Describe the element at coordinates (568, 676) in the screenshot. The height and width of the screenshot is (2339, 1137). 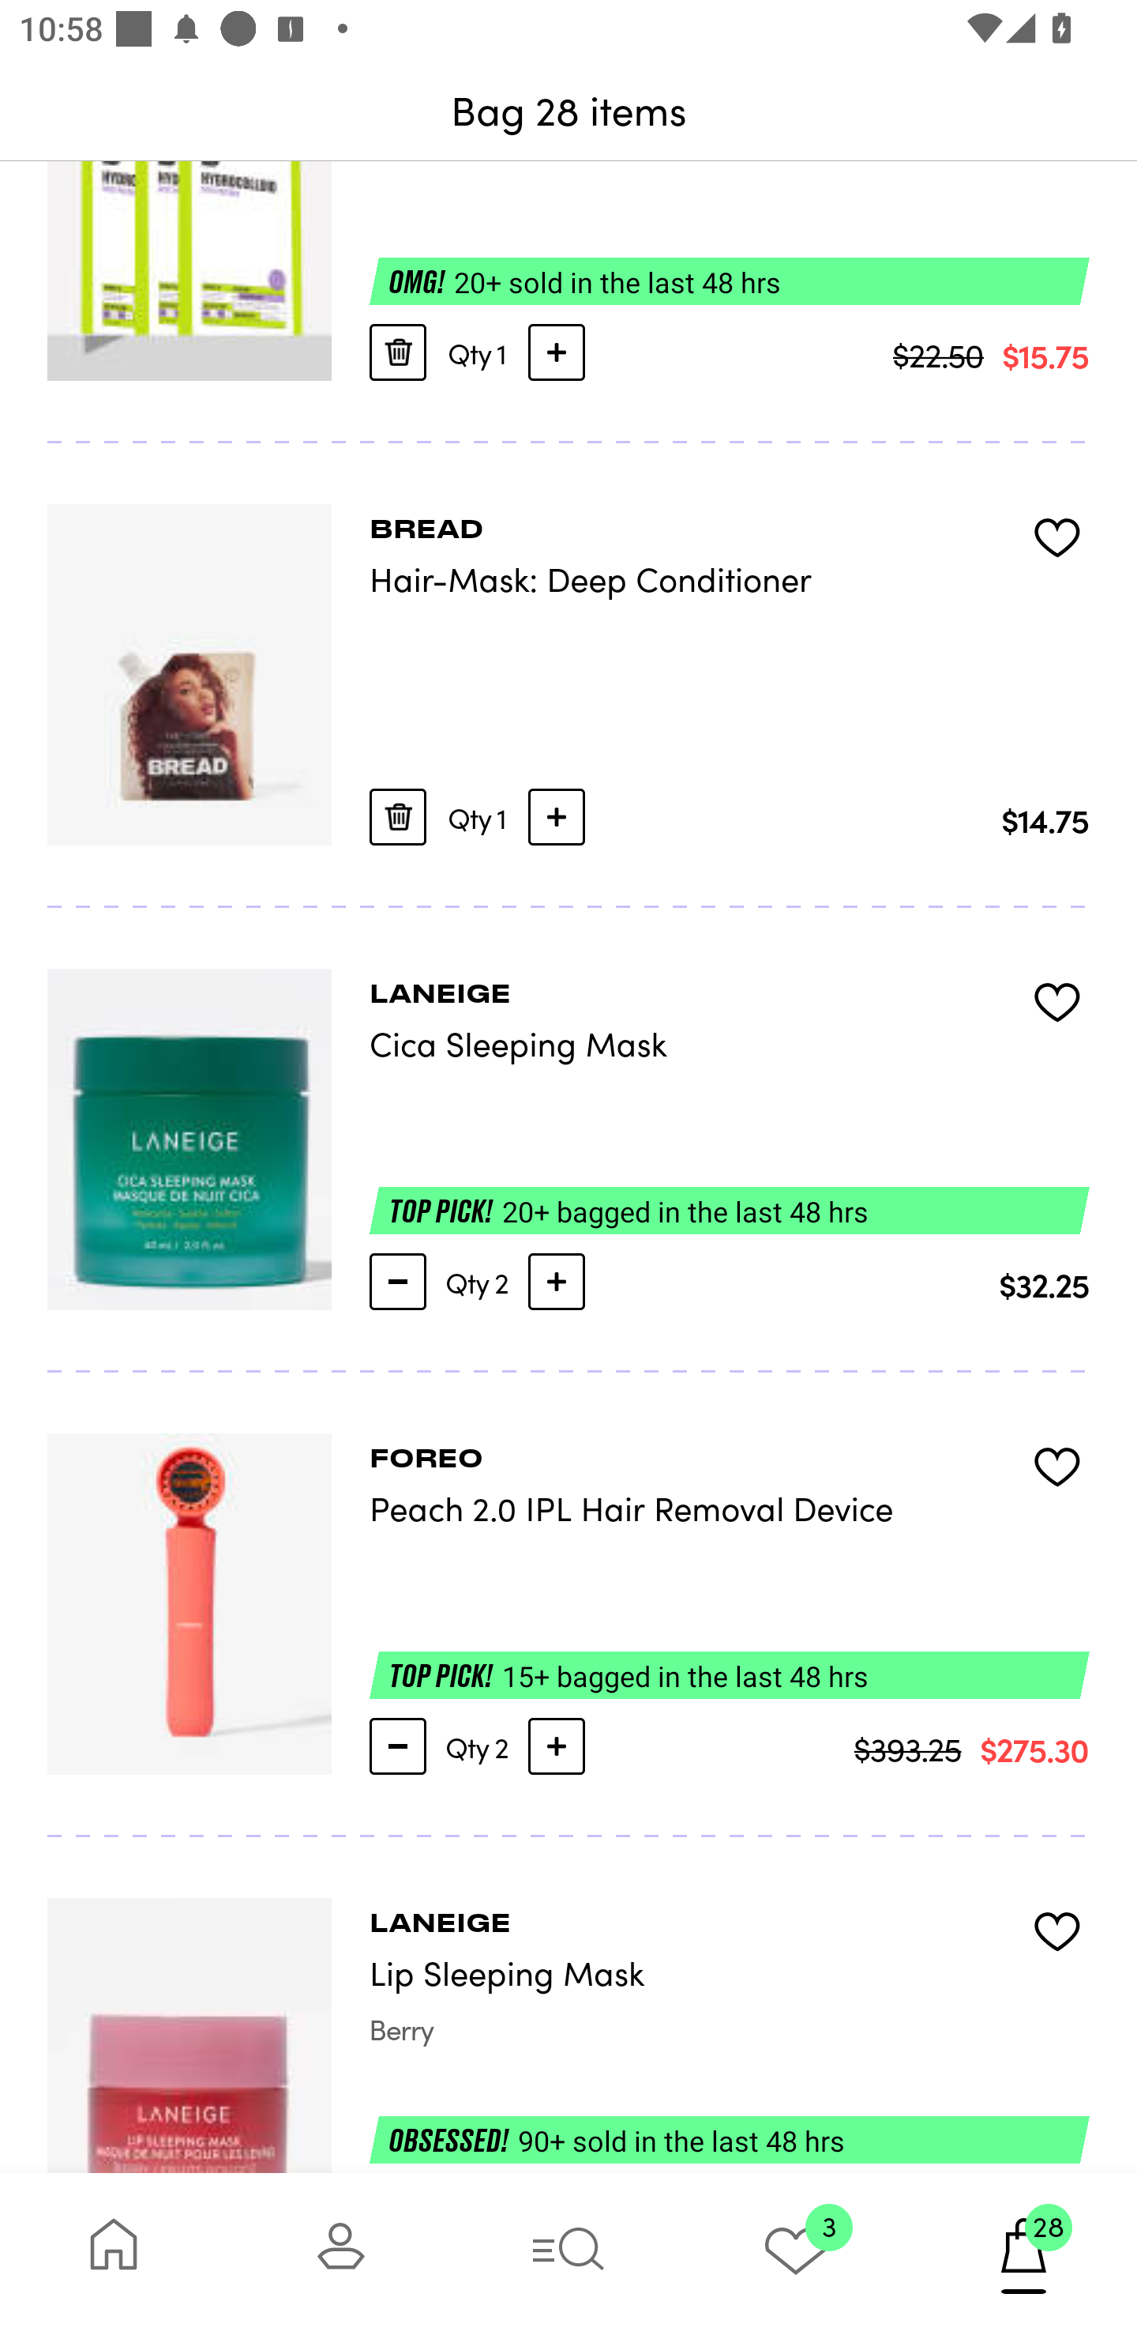
I see `BREAD Hair-Mask: Deep Conditioner Qty 1 $14.75` at that location.